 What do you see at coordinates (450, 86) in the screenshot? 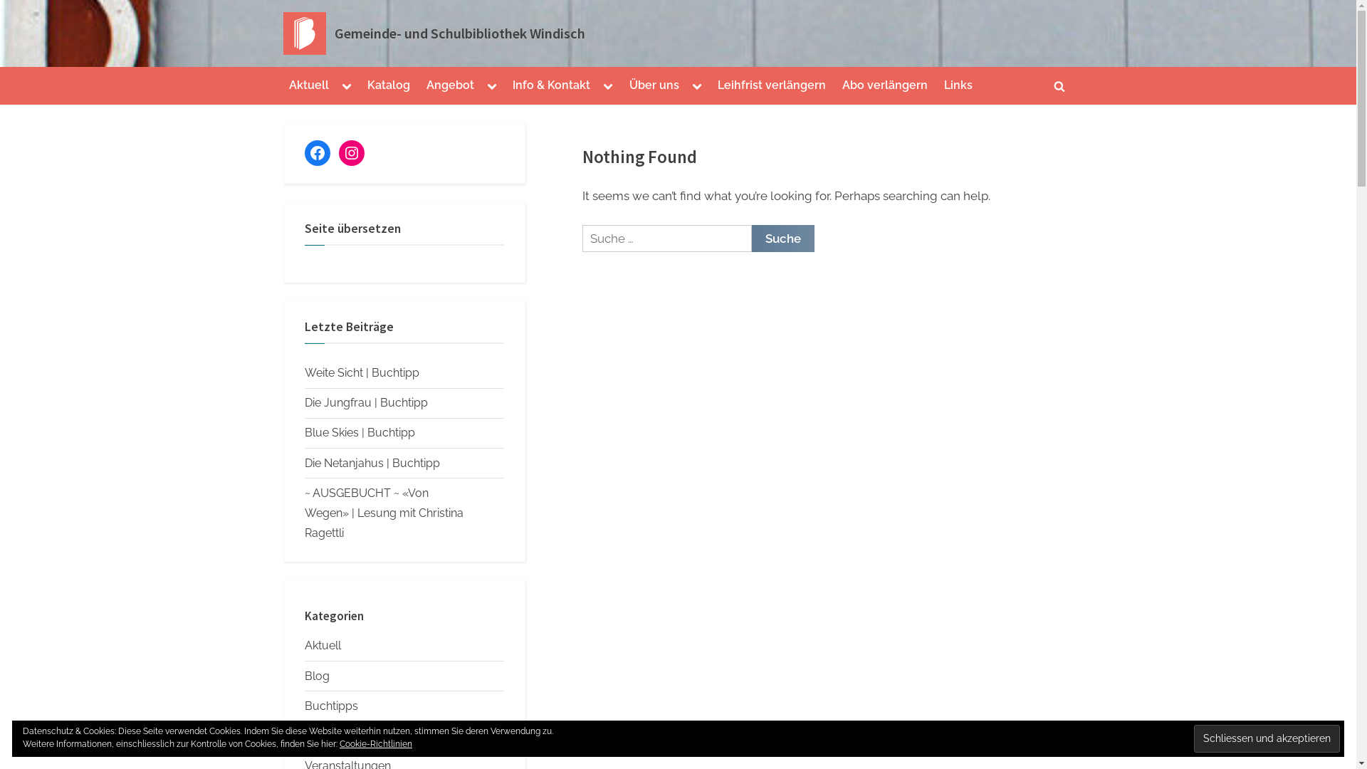
I see `Angebot` at bounding box center [450, 86].